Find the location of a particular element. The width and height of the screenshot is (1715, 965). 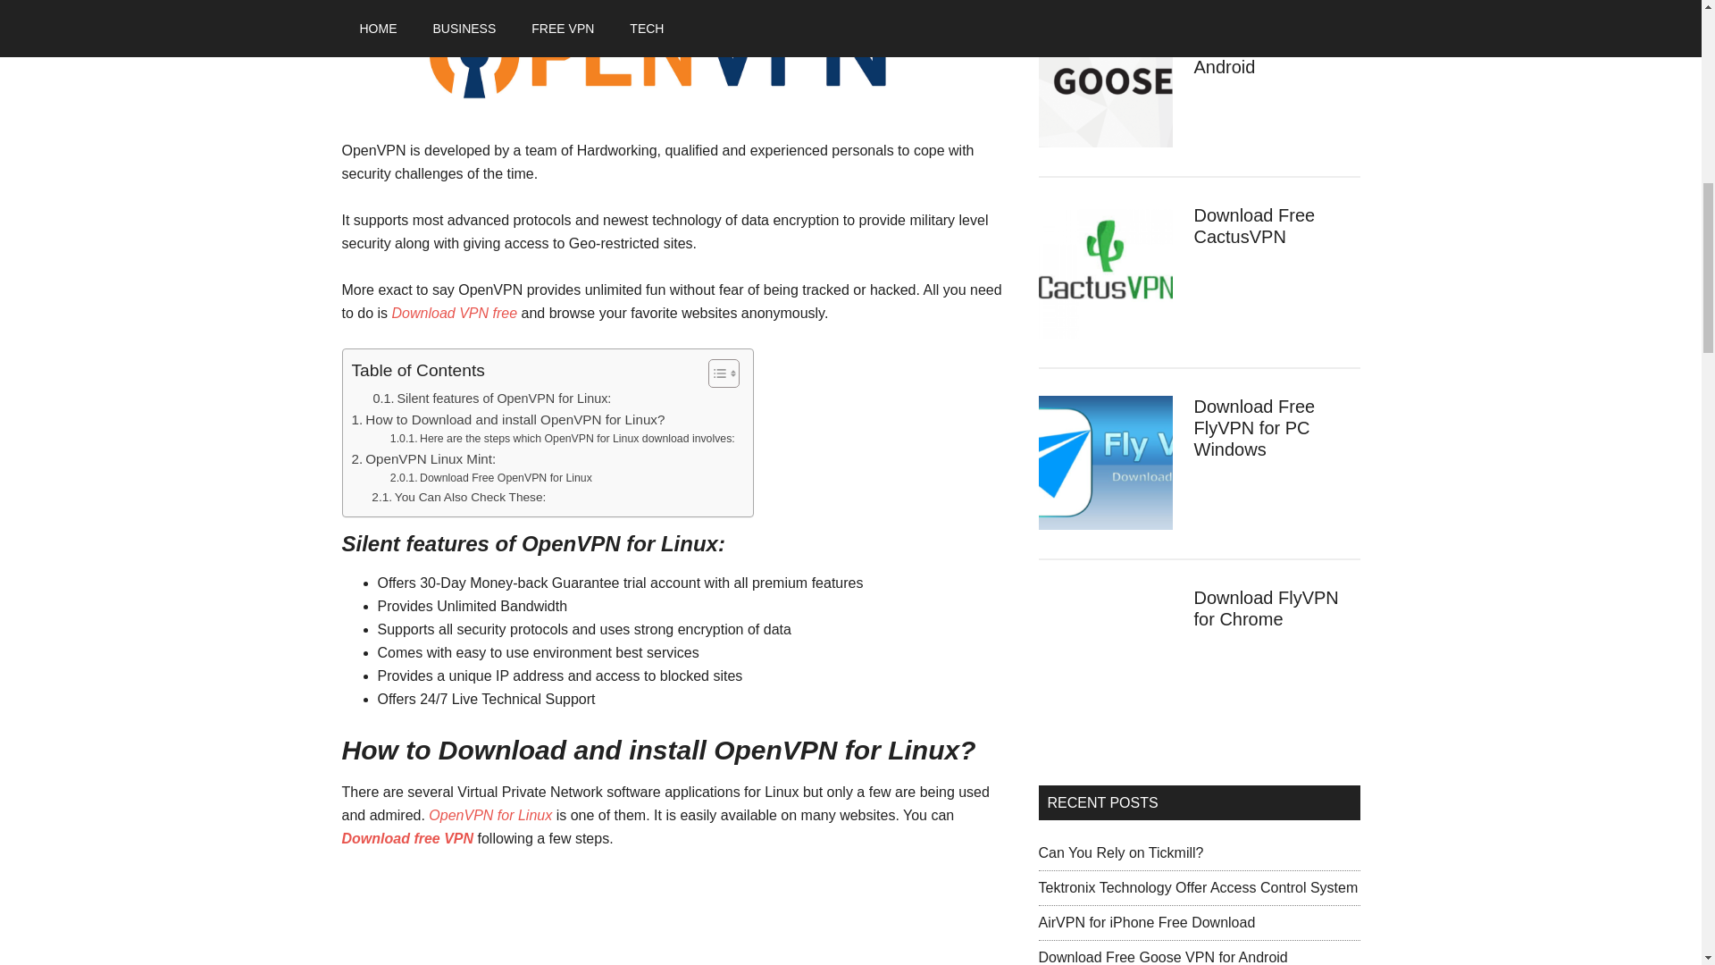

How to Download and install OpenVPN for Linux? is located at coordinates (507, 419).